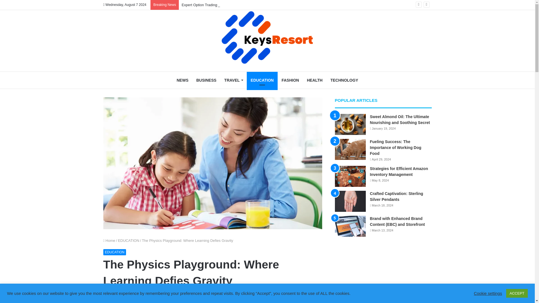  I want to click on FASHION, so click(290, 80).